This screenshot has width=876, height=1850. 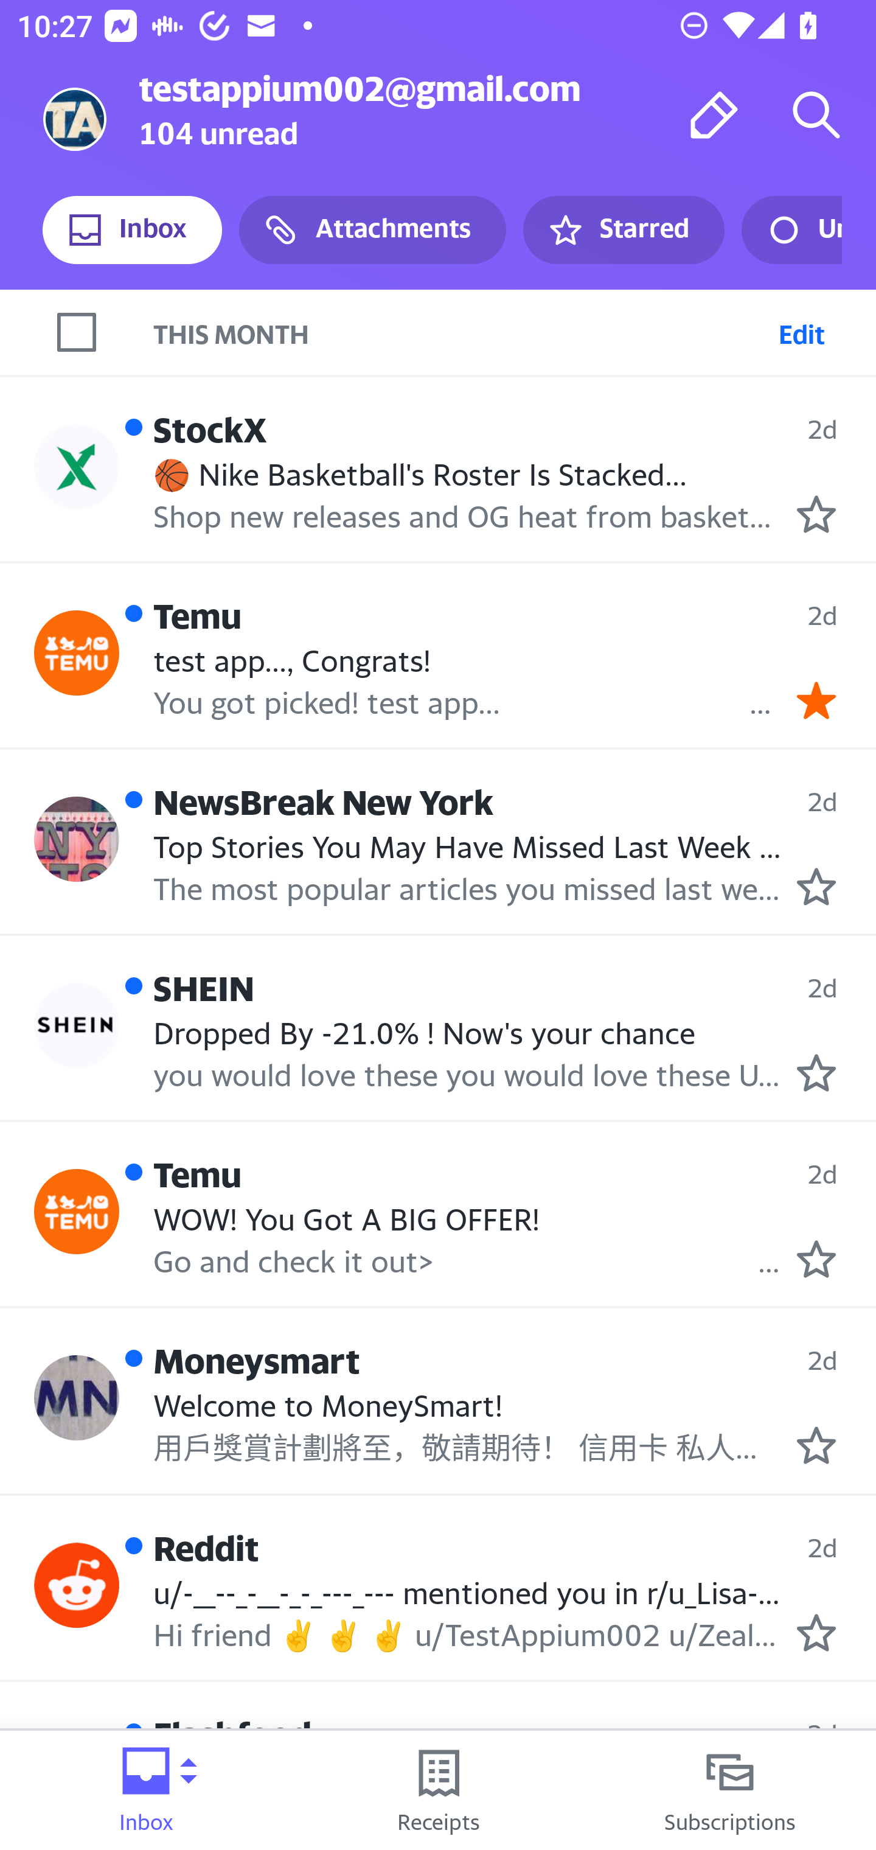 I want to click on Inbox Folder picker, so click(x=146, y=1790).